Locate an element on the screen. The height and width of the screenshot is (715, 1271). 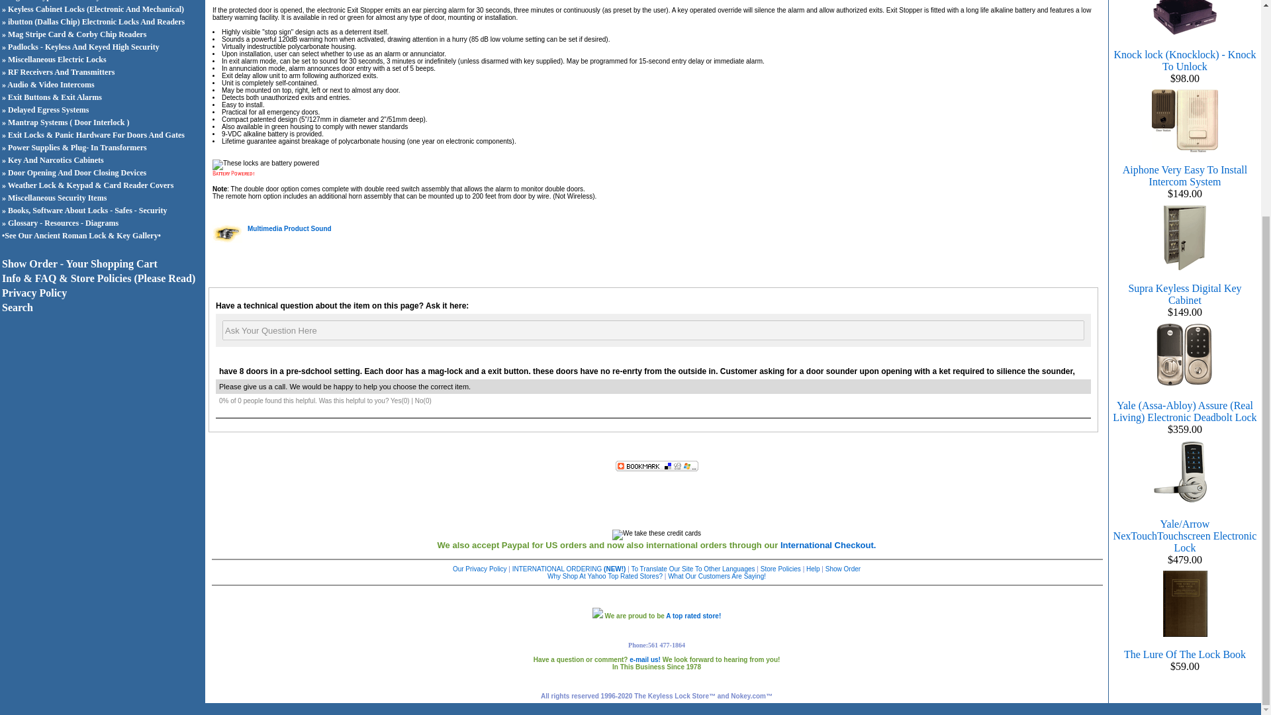
Show Order - Your Shopping Cart is located at coordinates (79, 263).